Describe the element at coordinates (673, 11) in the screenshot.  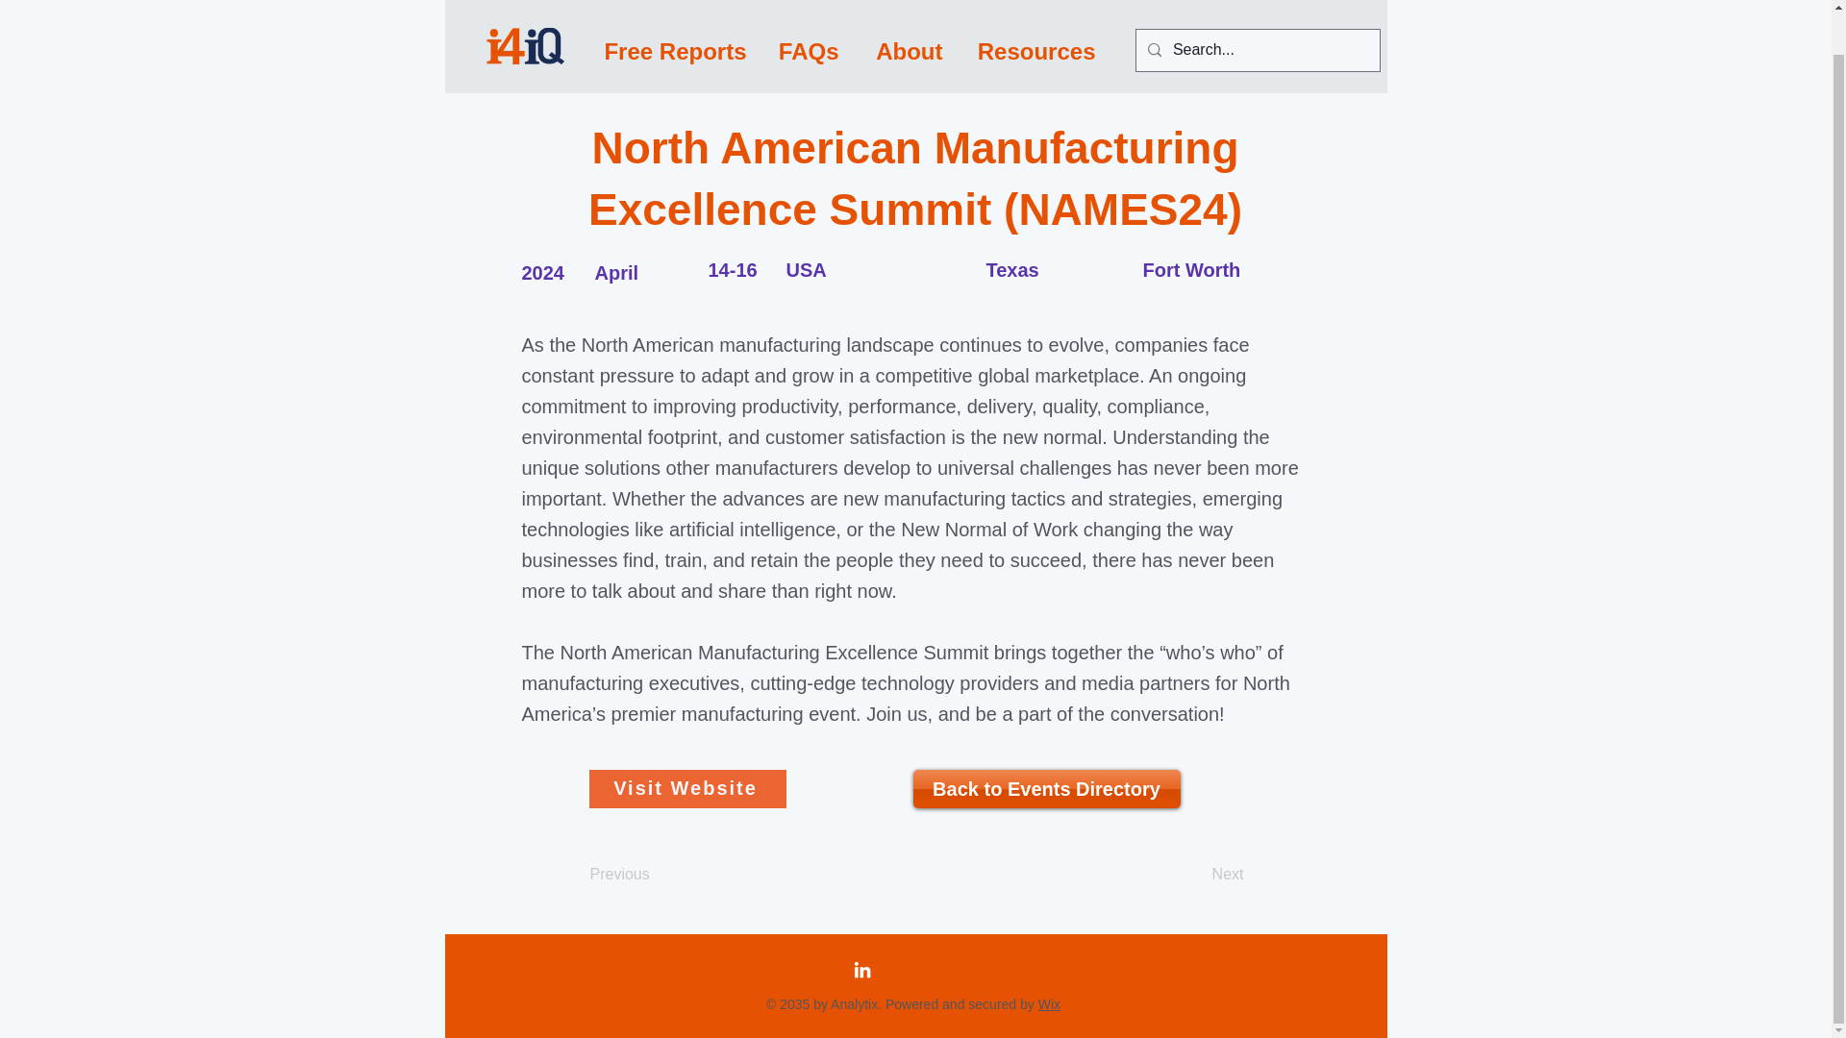
I see `Free Reports` at that location.